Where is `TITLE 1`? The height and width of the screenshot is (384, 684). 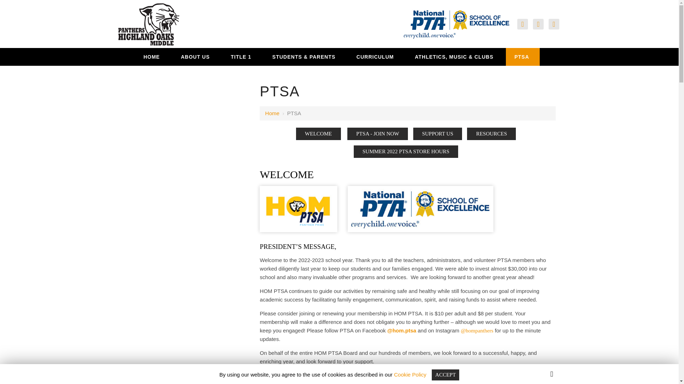 TITLE 1 is located at coordinates (242, 57).